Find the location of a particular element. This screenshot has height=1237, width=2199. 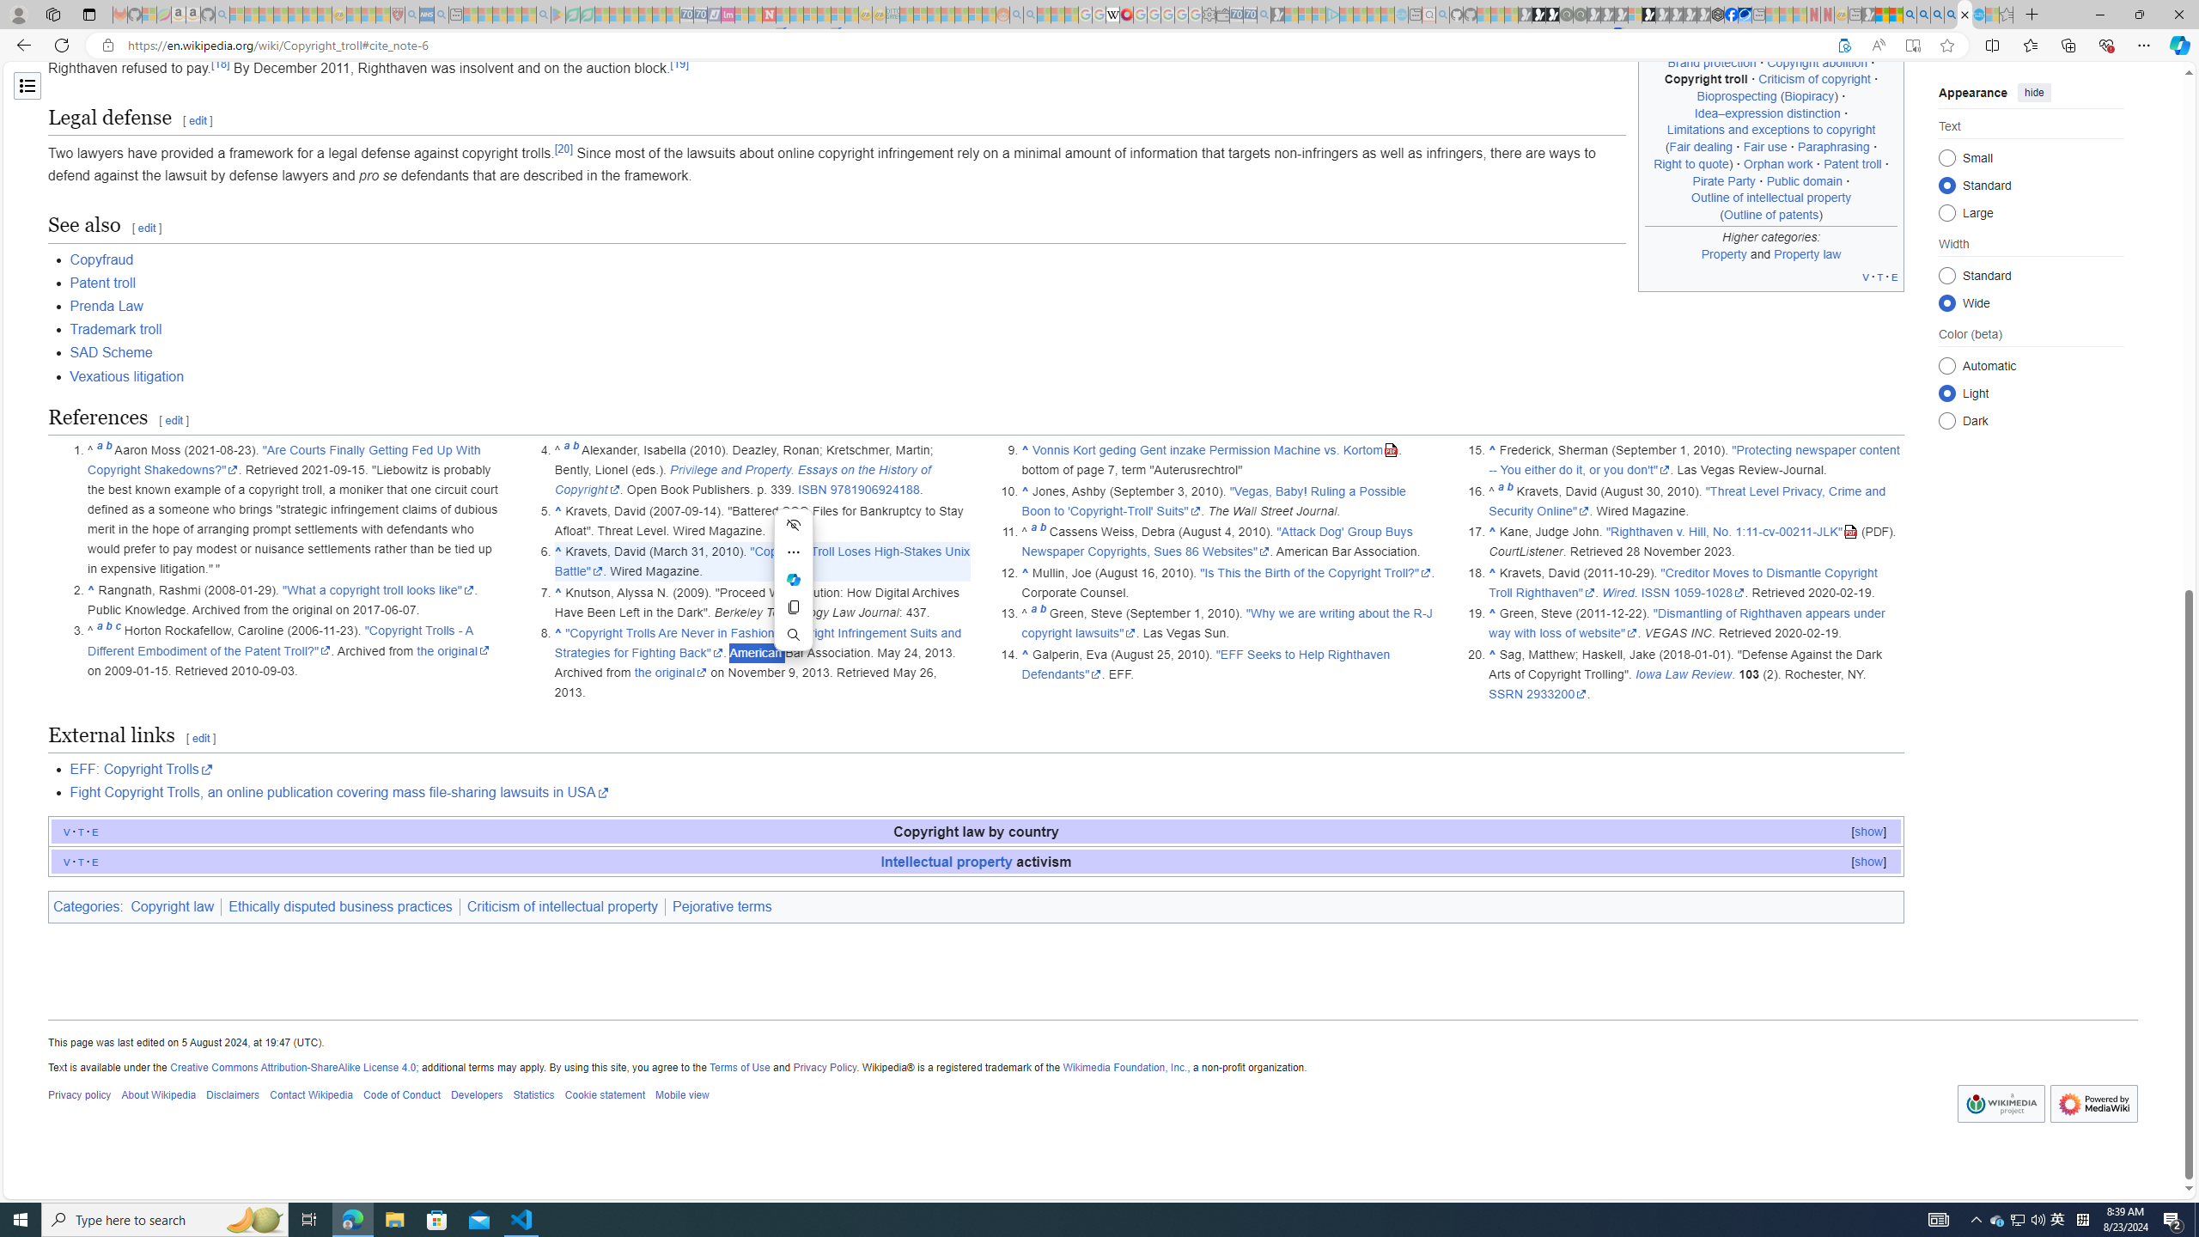

Criticism of copyright is located at coordinates (1815, 79).